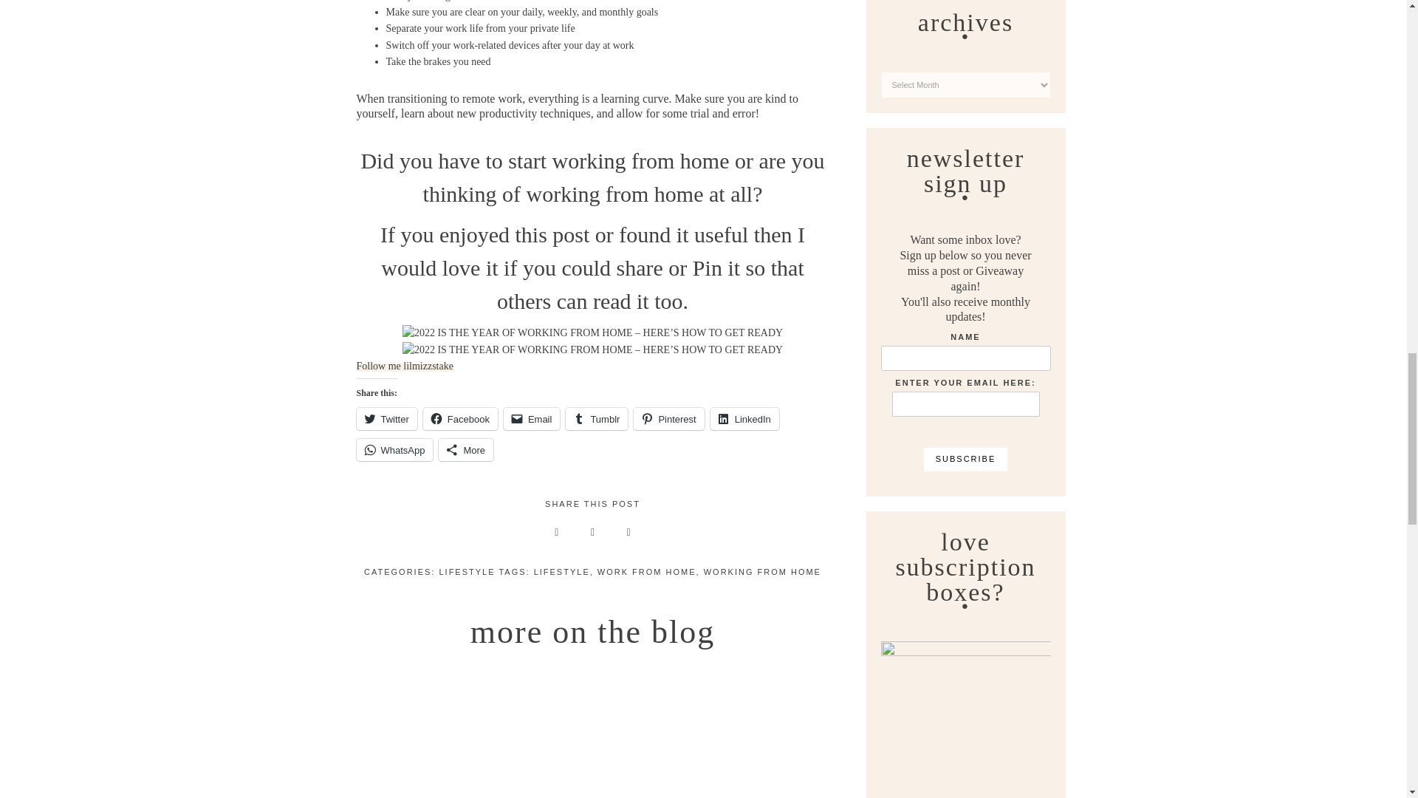 The height and width of the screenshot is (798, 1418). What do you see at coordinates (966, 460) in the screenshot?
I see `Subscribe` at bounding box center [966, 460].